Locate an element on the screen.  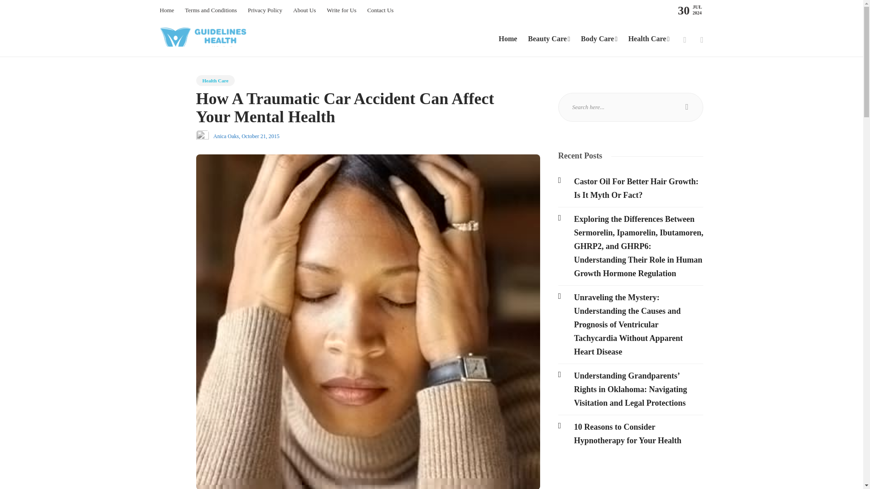
Terms and Conditions is located at coordinates (210, 10).